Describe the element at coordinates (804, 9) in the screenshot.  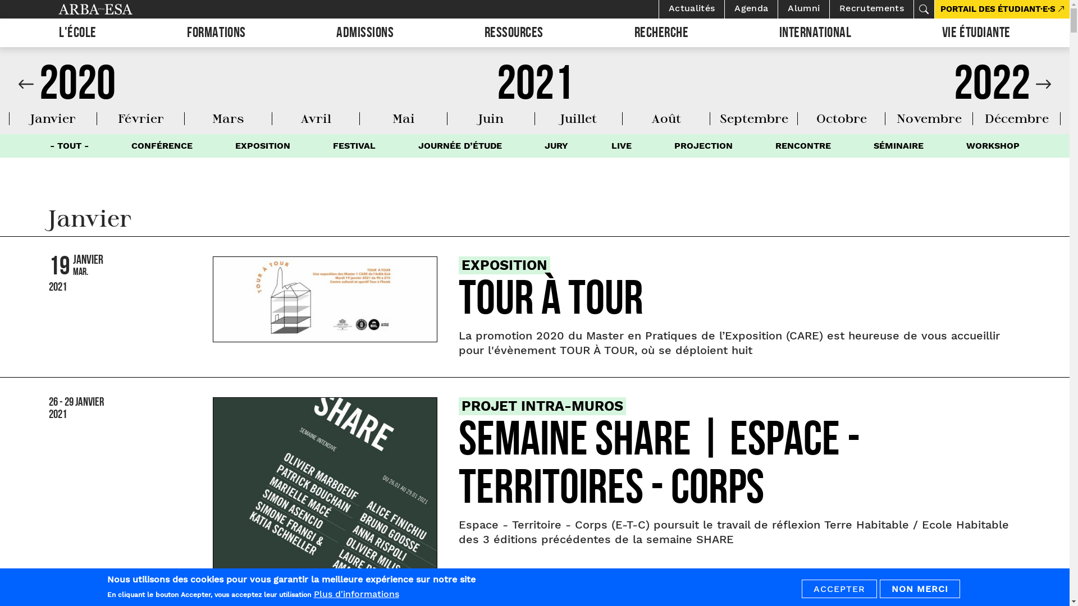
I see `Alumni` at that location.